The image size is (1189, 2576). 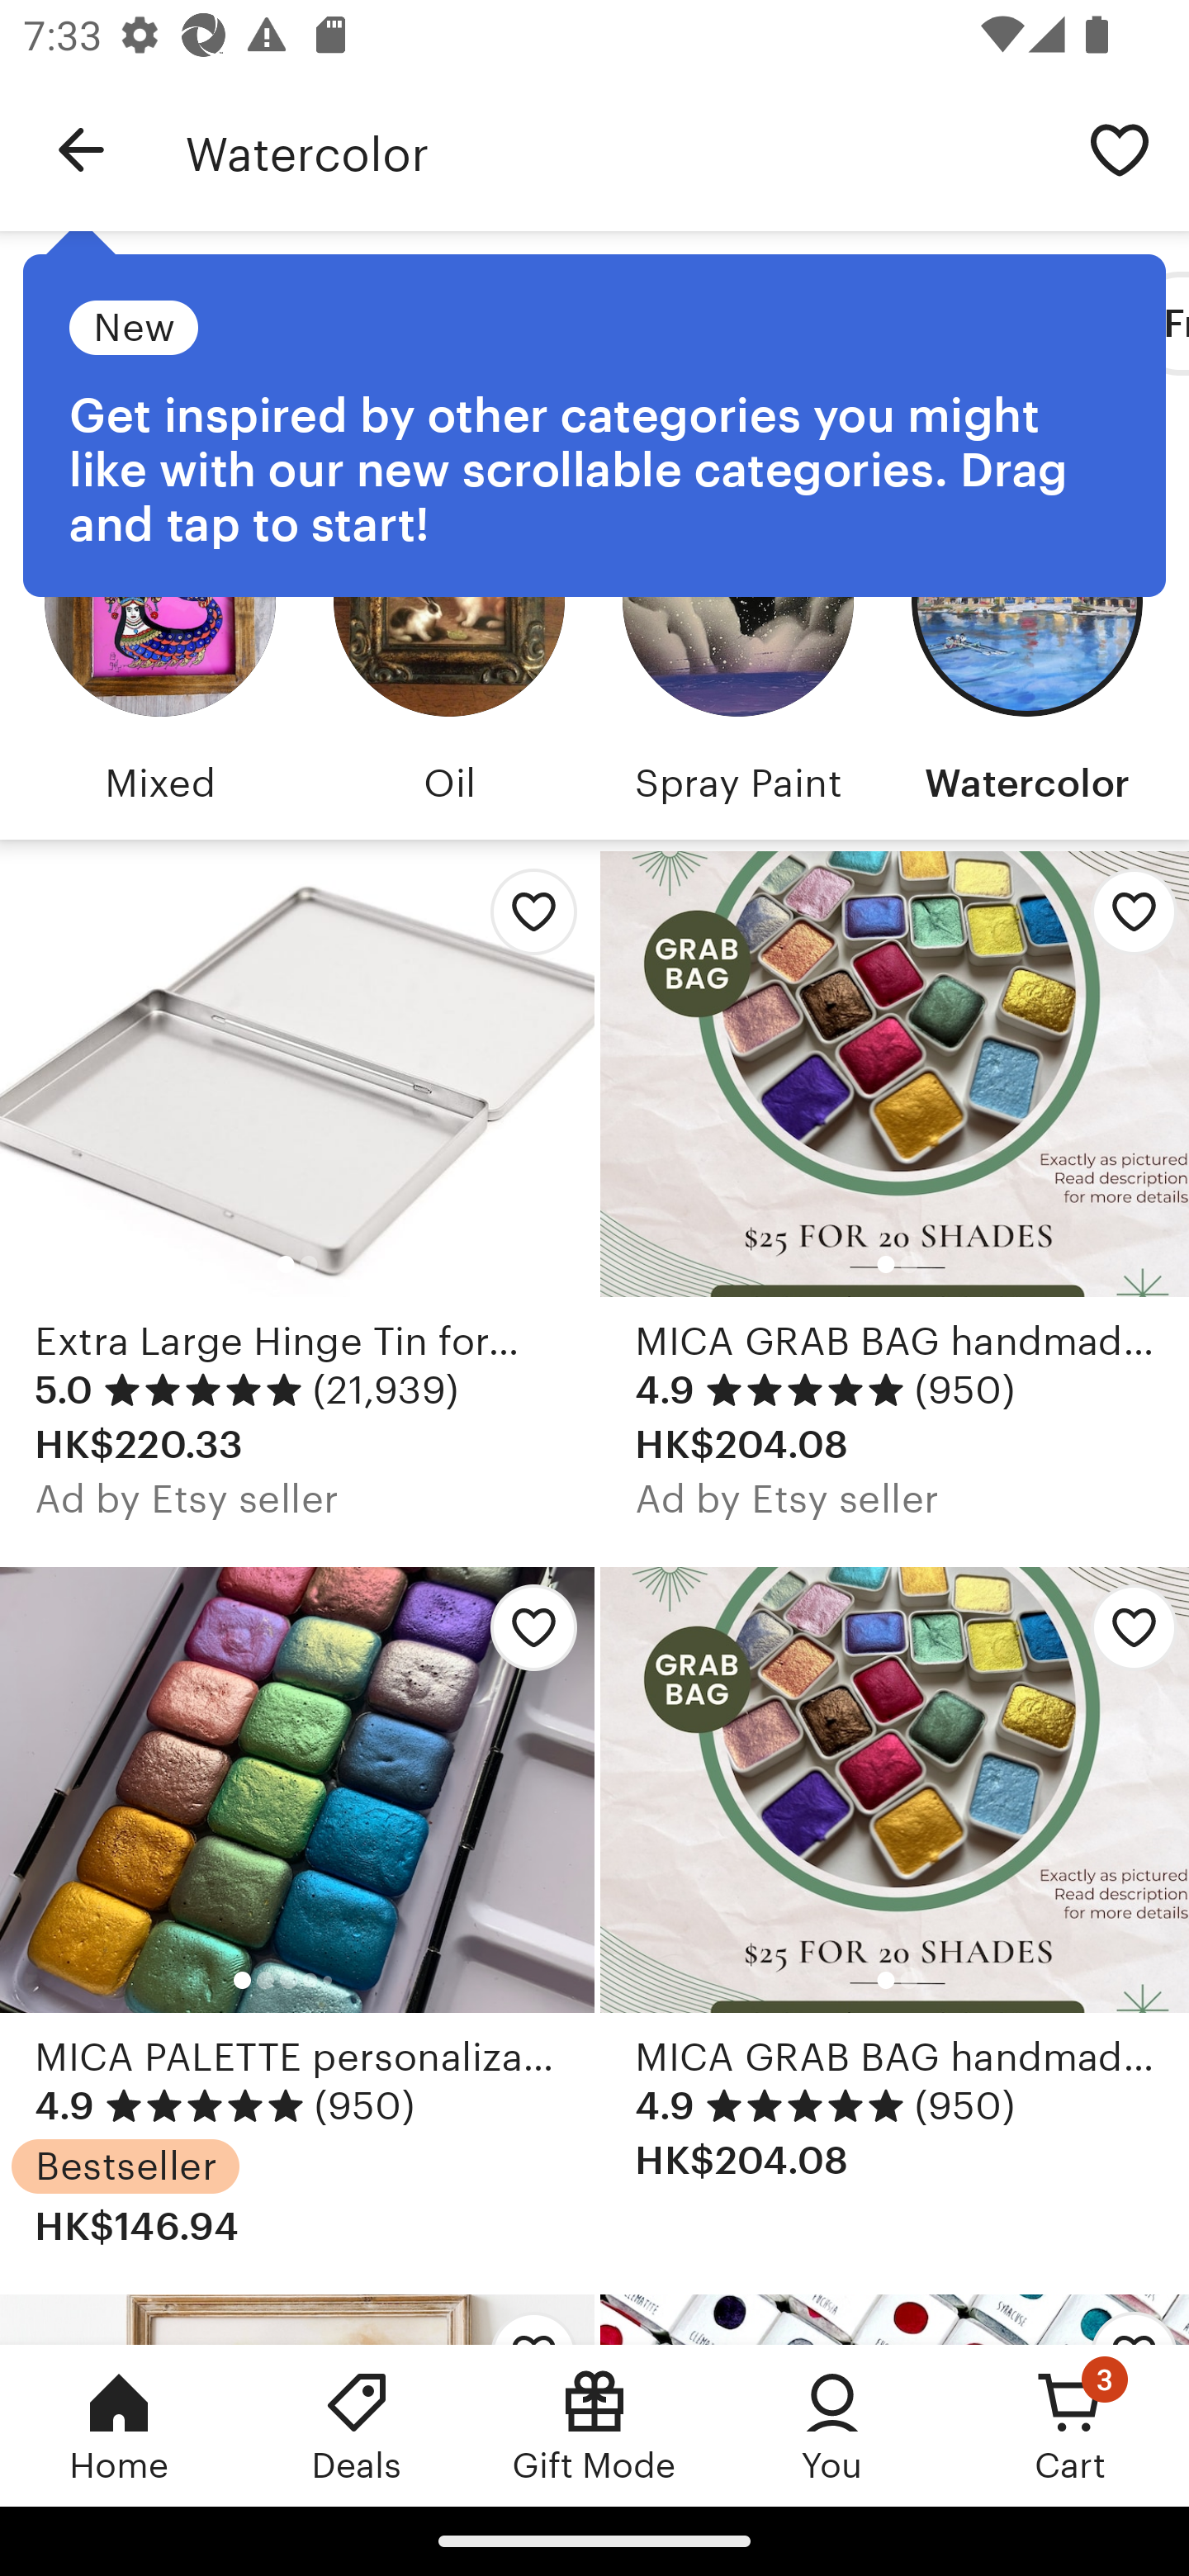 What do you see at coordinates (160, 651) in the screenshot?
I see `Mixed` at bounding box center [160, 651].